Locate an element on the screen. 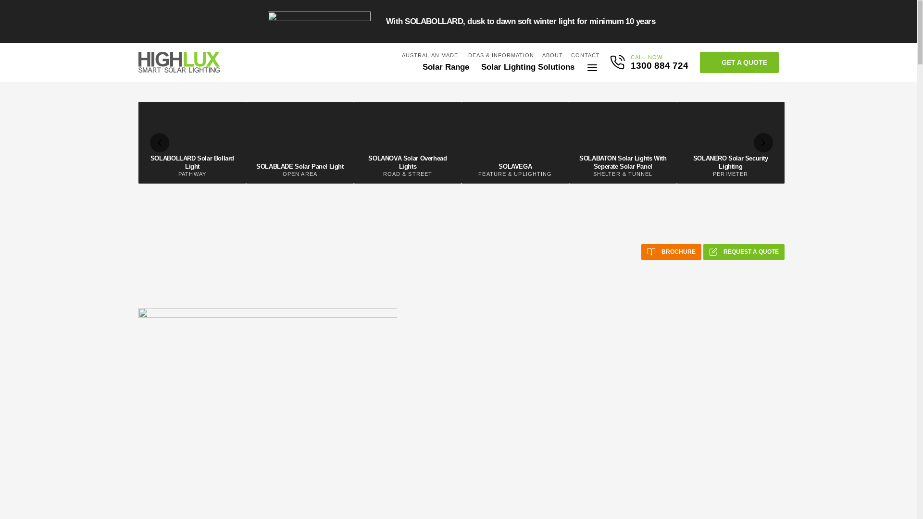  Menu is located at coordinates (592, 68).